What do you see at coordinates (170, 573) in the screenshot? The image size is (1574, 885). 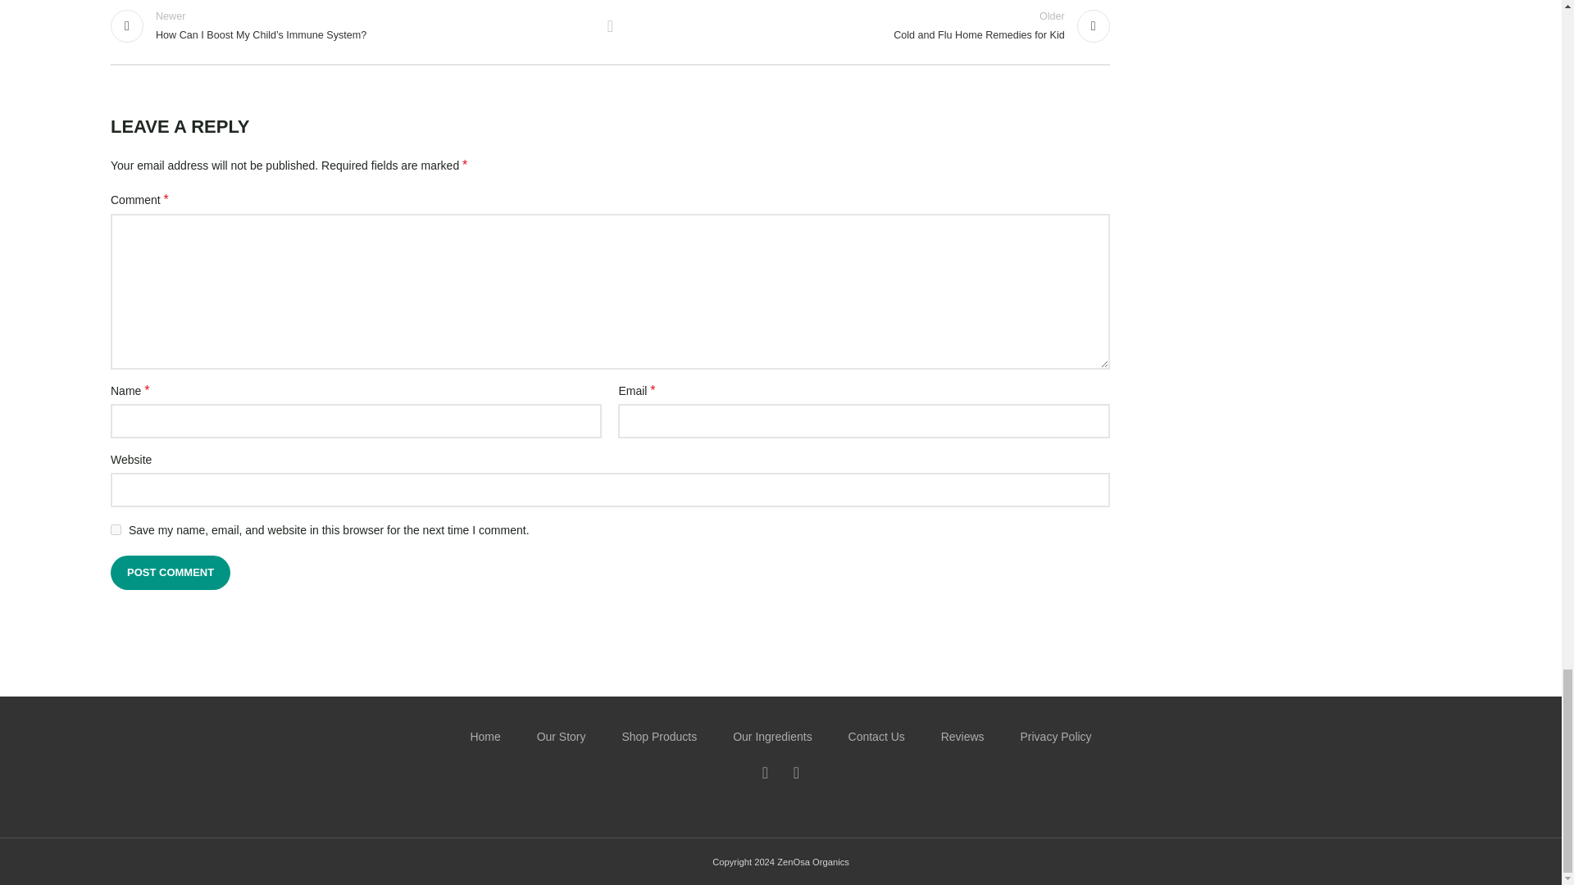 I see `Back to list` at bounding box center [170, 573].